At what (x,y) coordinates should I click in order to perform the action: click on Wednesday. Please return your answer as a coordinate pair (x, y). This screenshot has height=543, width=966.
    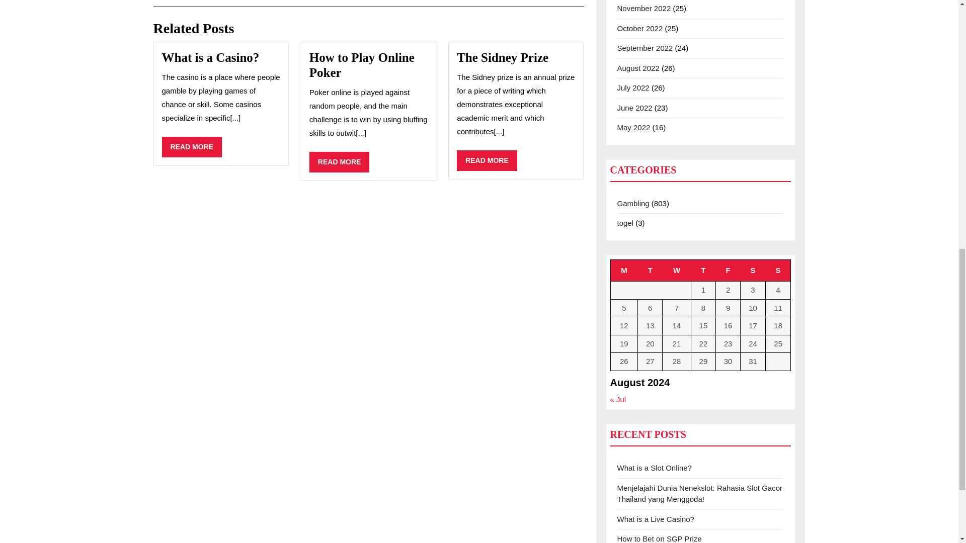
    Looking at the image, I should click on (677, 270).